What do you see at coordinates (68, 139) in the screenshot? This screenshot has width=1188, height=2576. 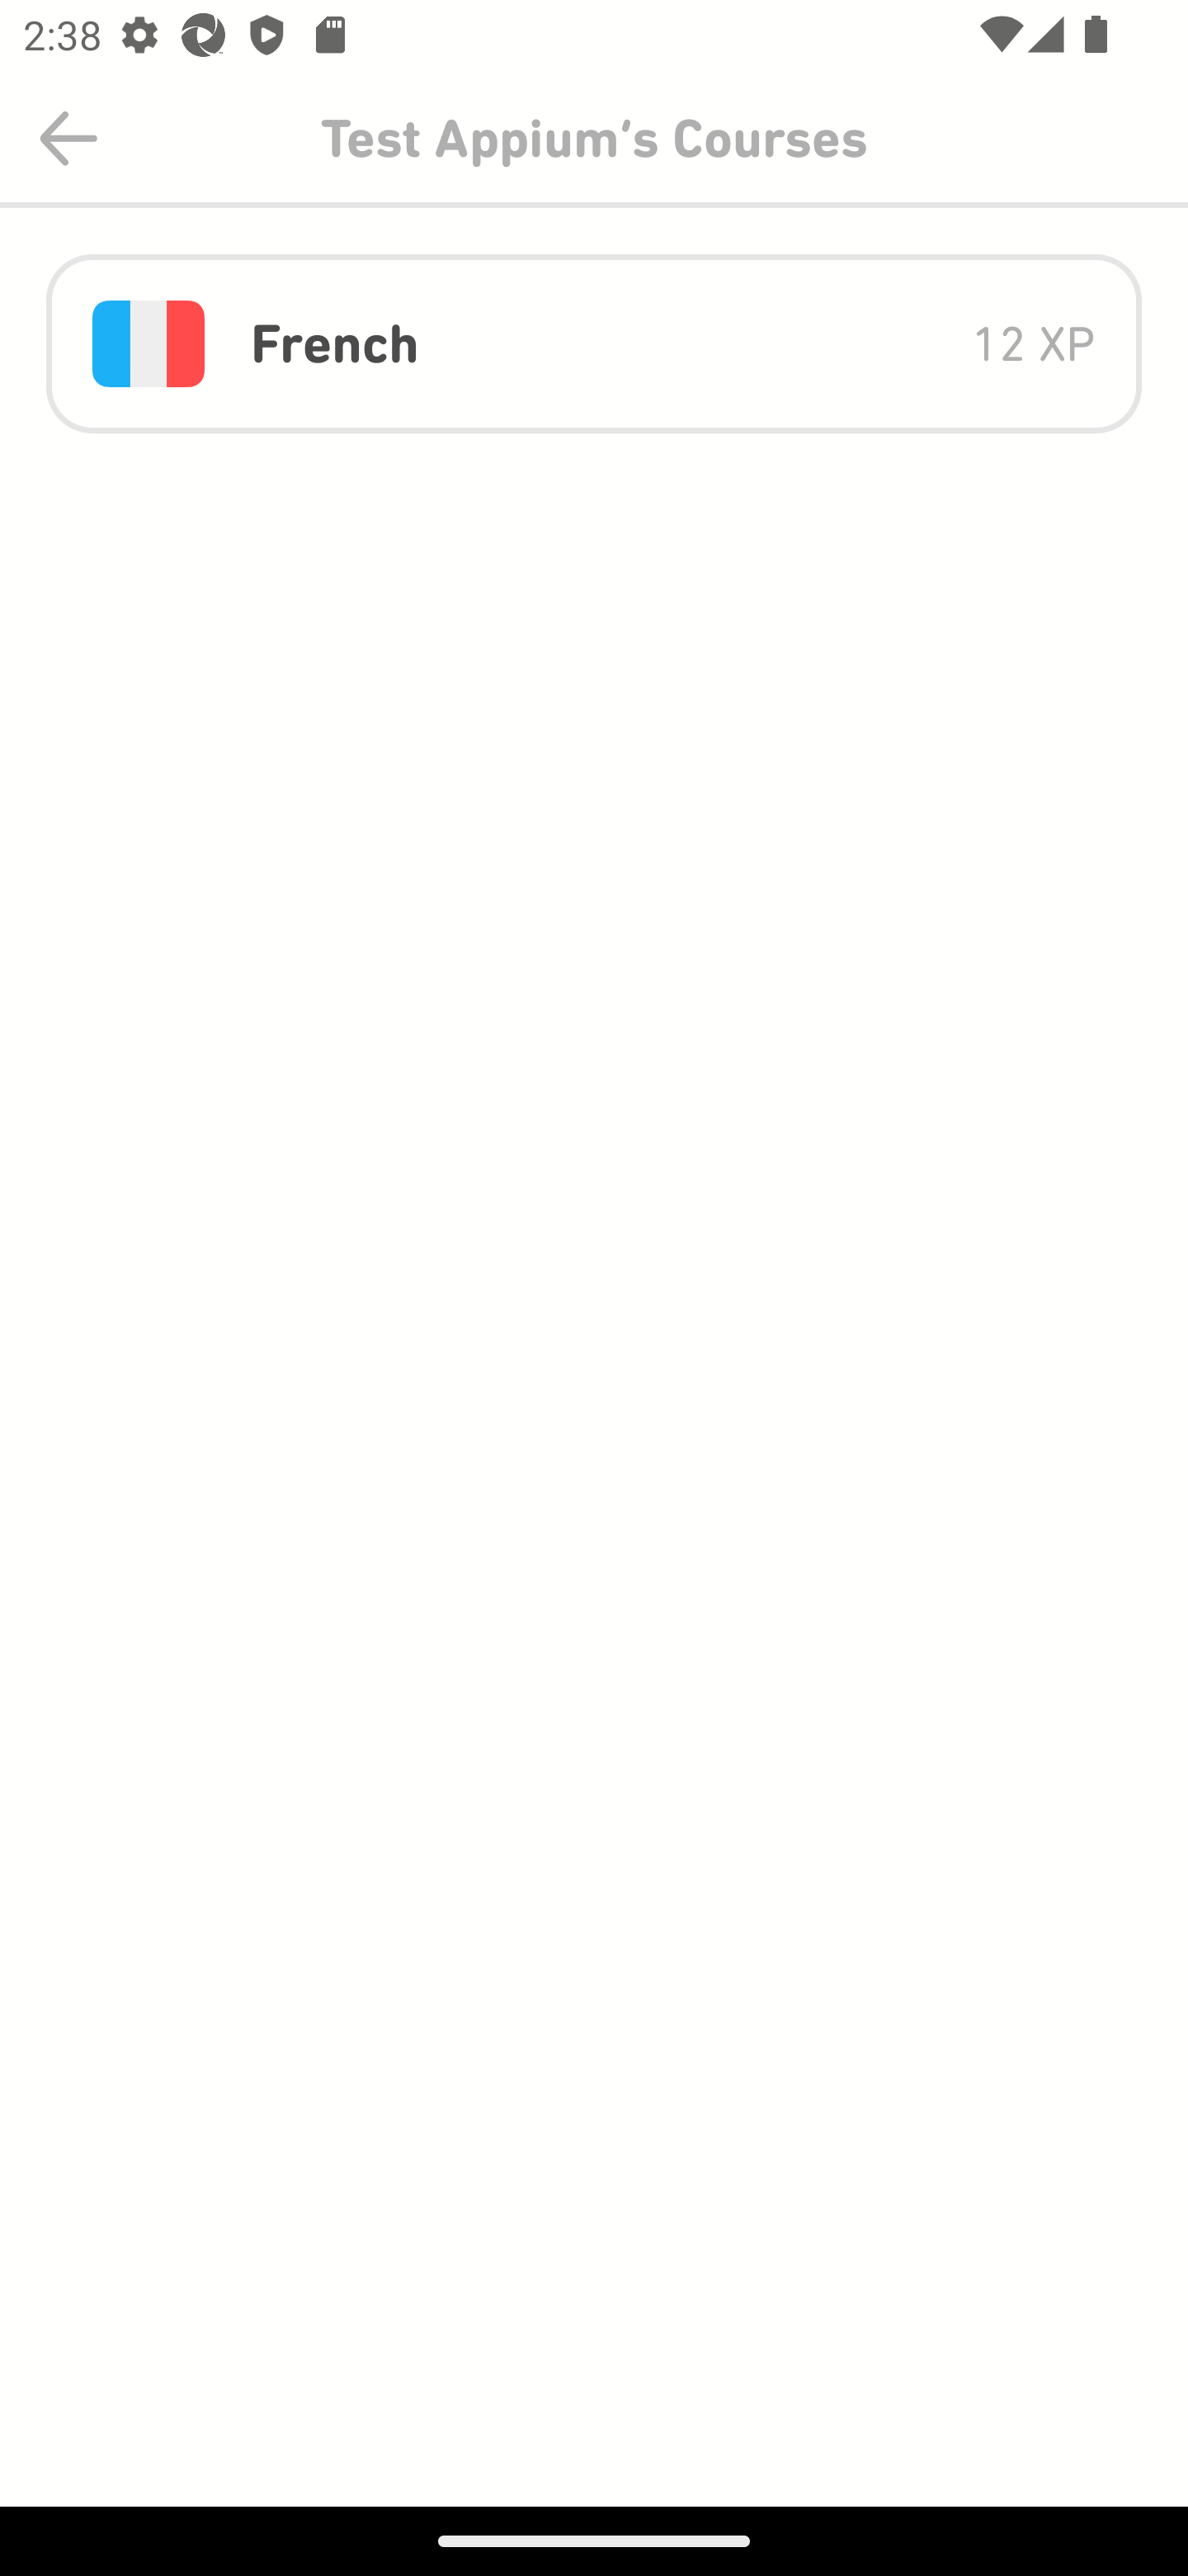 I see `Back` at bounding box center [68, 139].